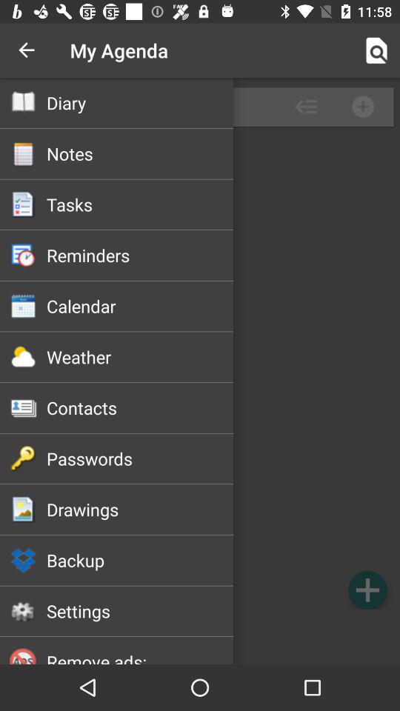  Describe the element at coordinates (139, 656) in the screenshot. I see `turn on the item below the settings icon` at that location.